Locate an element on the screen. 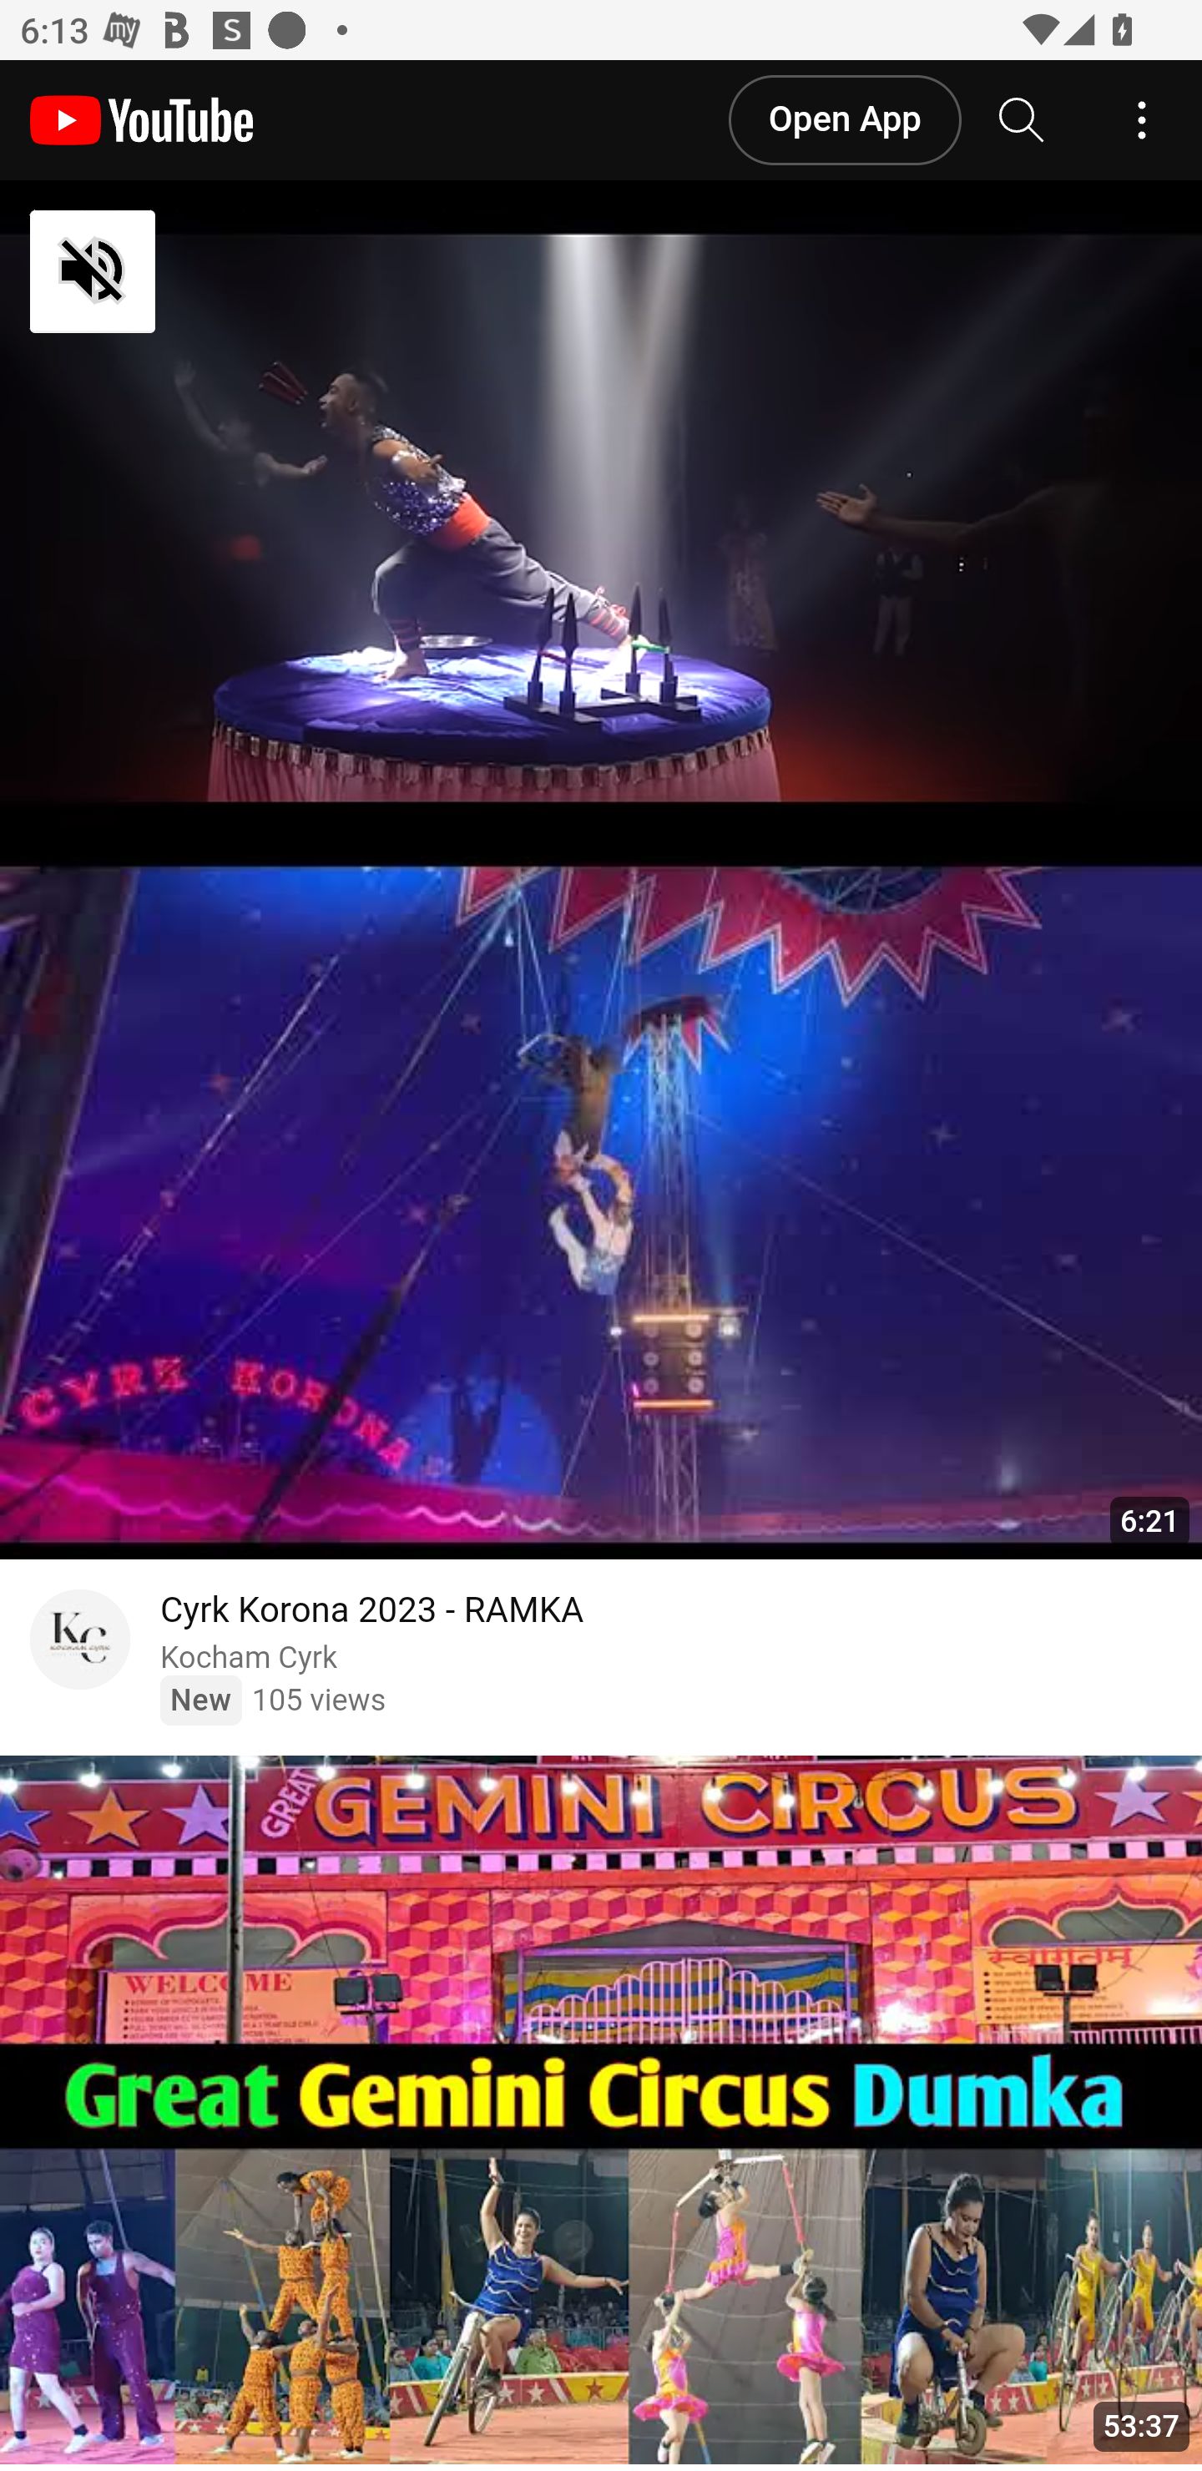 Image resolution: width=1202 pixels, height=2471 pixels. YouTube is located at coordinates (141, 120).